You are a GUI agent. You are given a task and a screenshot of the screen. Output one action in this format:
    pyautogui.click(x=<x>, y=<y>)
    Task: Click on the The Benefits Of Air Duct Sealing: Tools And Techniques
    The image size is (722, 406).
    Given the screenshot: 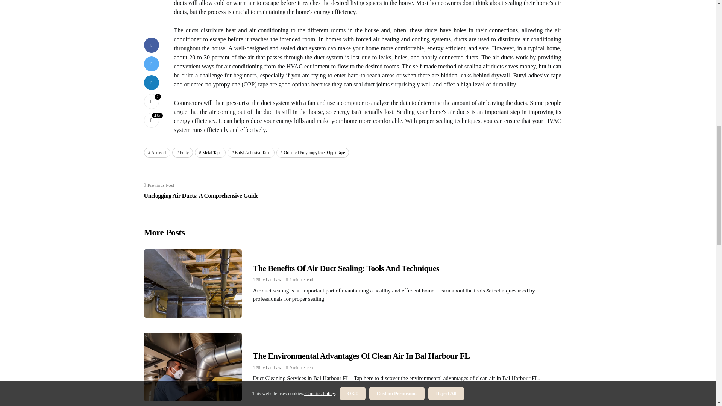 What is the action you would take?
    pyautogui.click(x=346, y=268)
    